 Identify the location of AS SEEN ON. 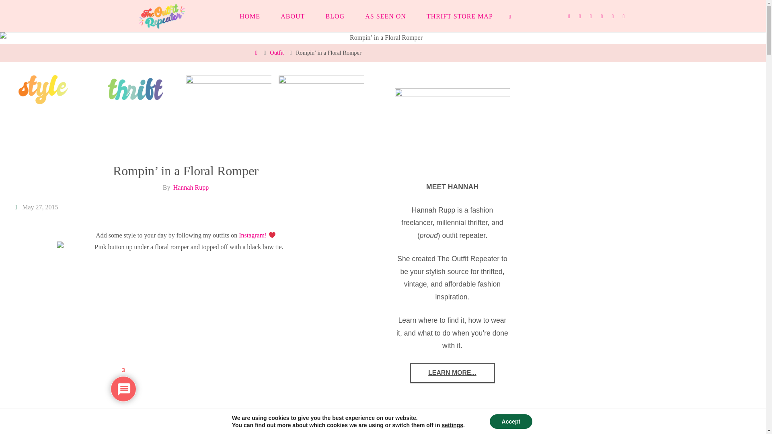
(386, 16).